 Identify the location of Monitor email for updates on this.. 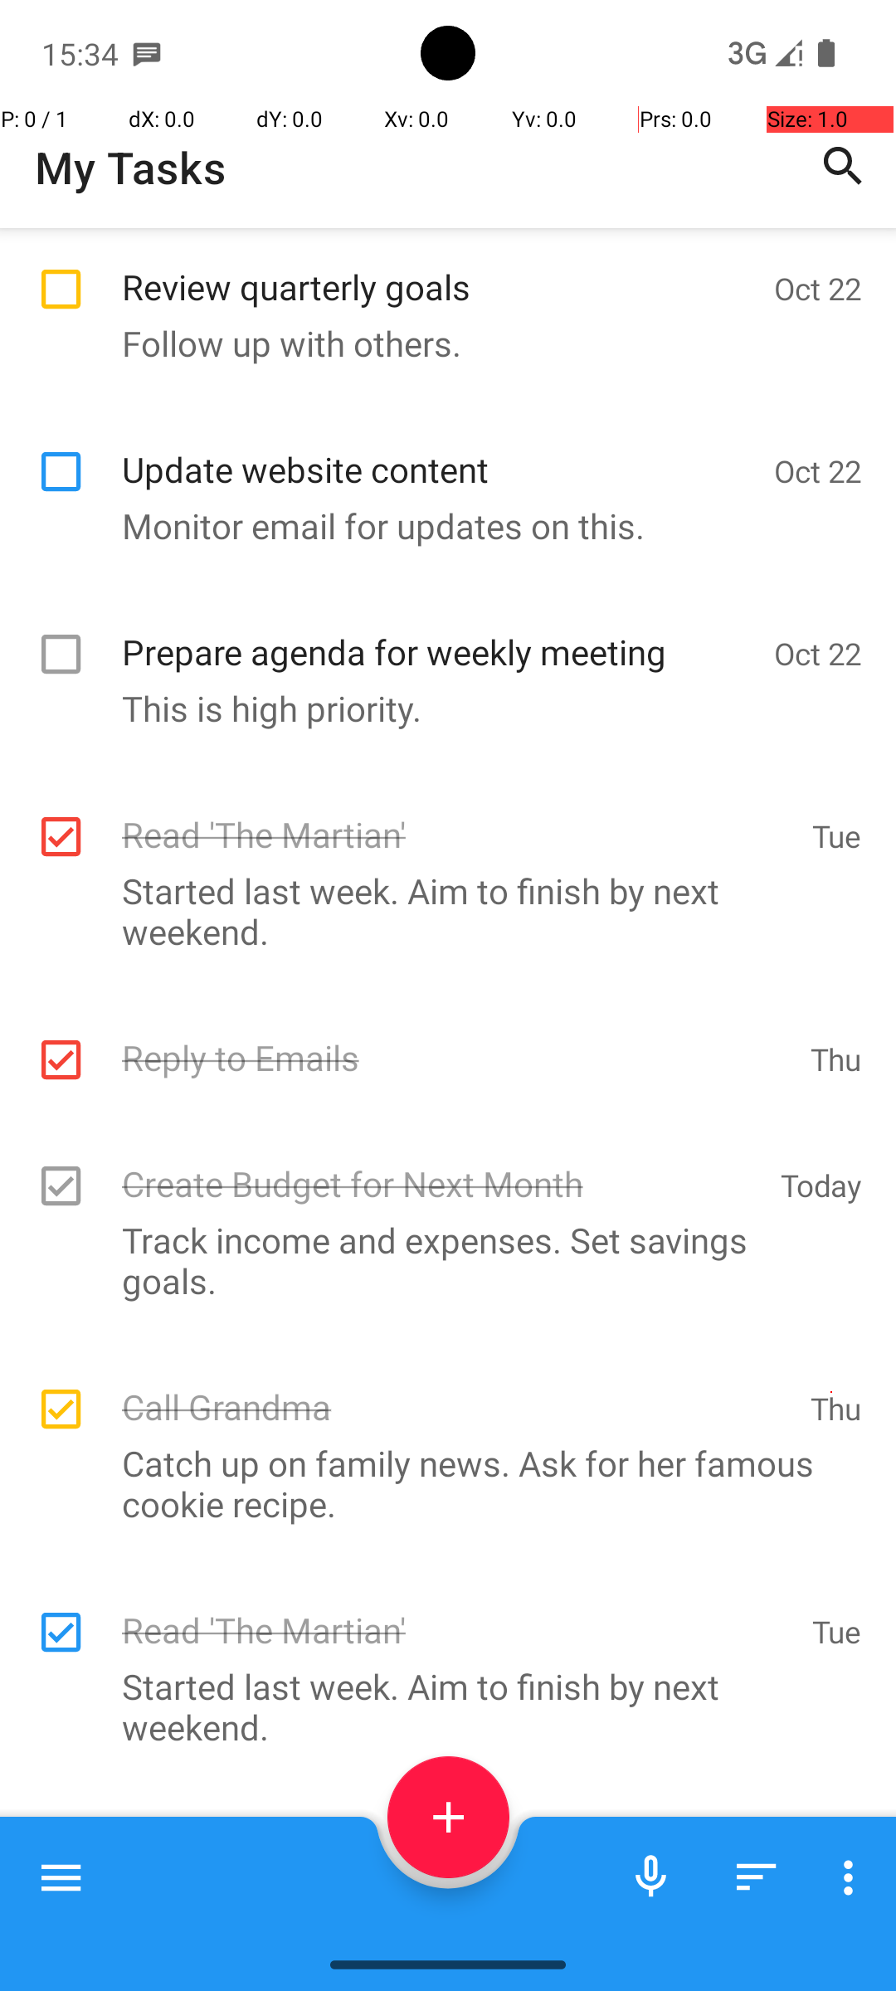
(440, 526).